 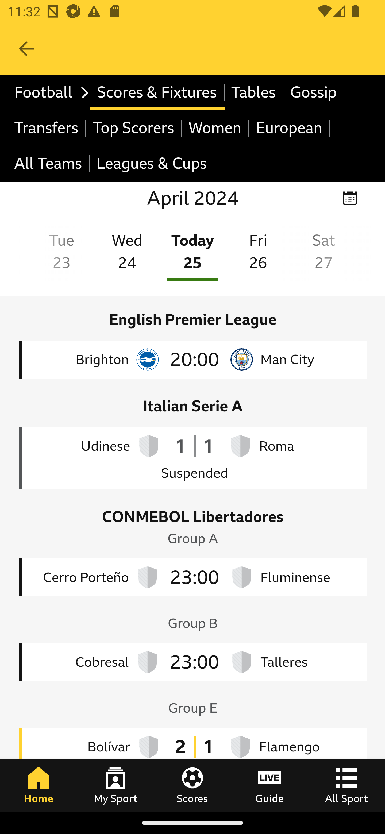 What do you see at coordinates (115, 785) in the screenshot?
I see `My Sport` at bounding box center [115, 785].